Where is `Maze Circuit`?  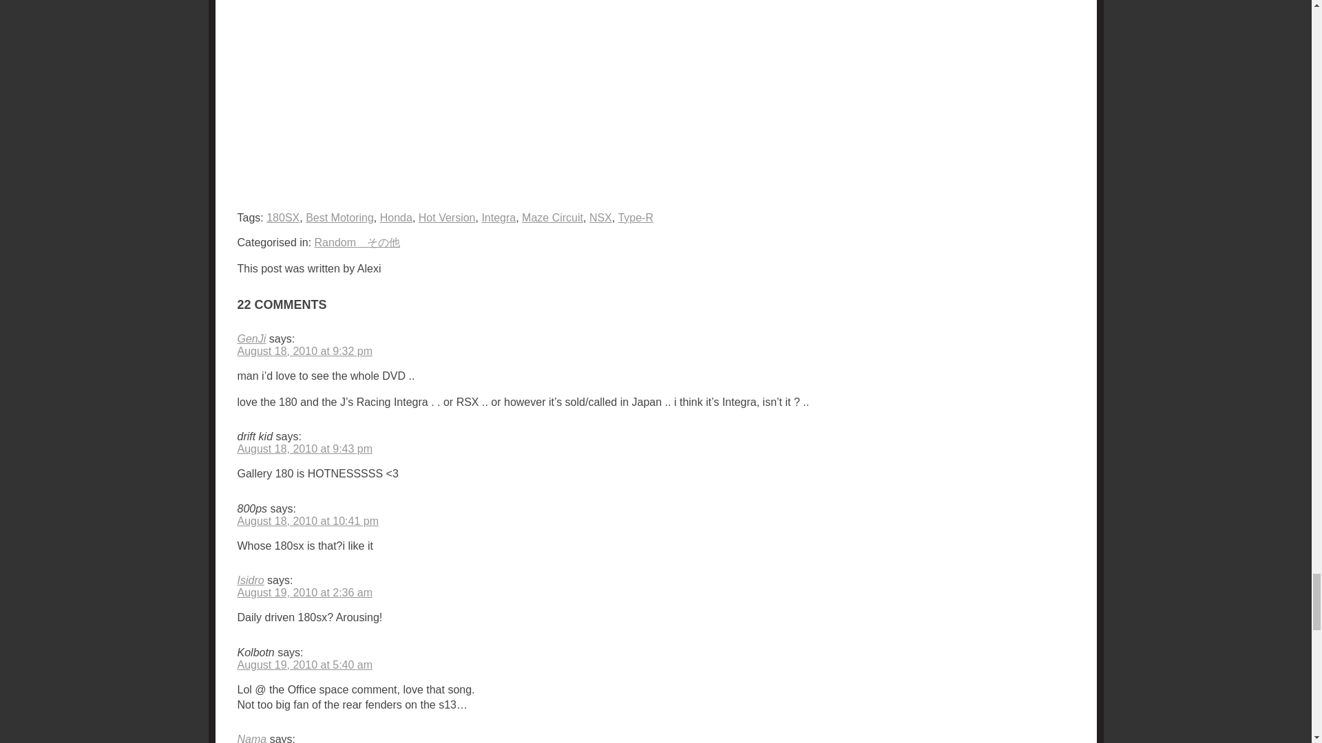 Maze Circuit is located at coordinates (552, 217).